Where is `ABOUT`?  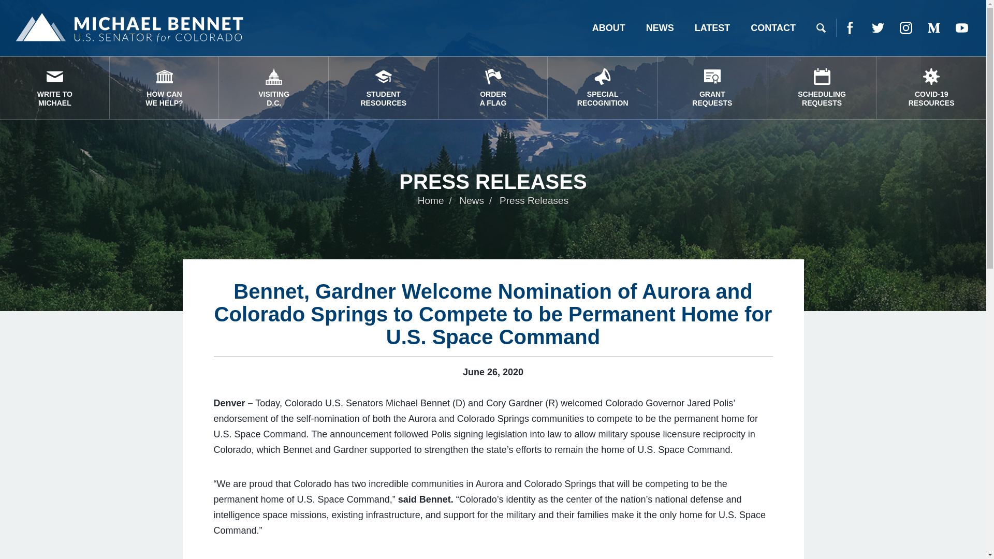
ABOUT is located at coordinates (273, 88).